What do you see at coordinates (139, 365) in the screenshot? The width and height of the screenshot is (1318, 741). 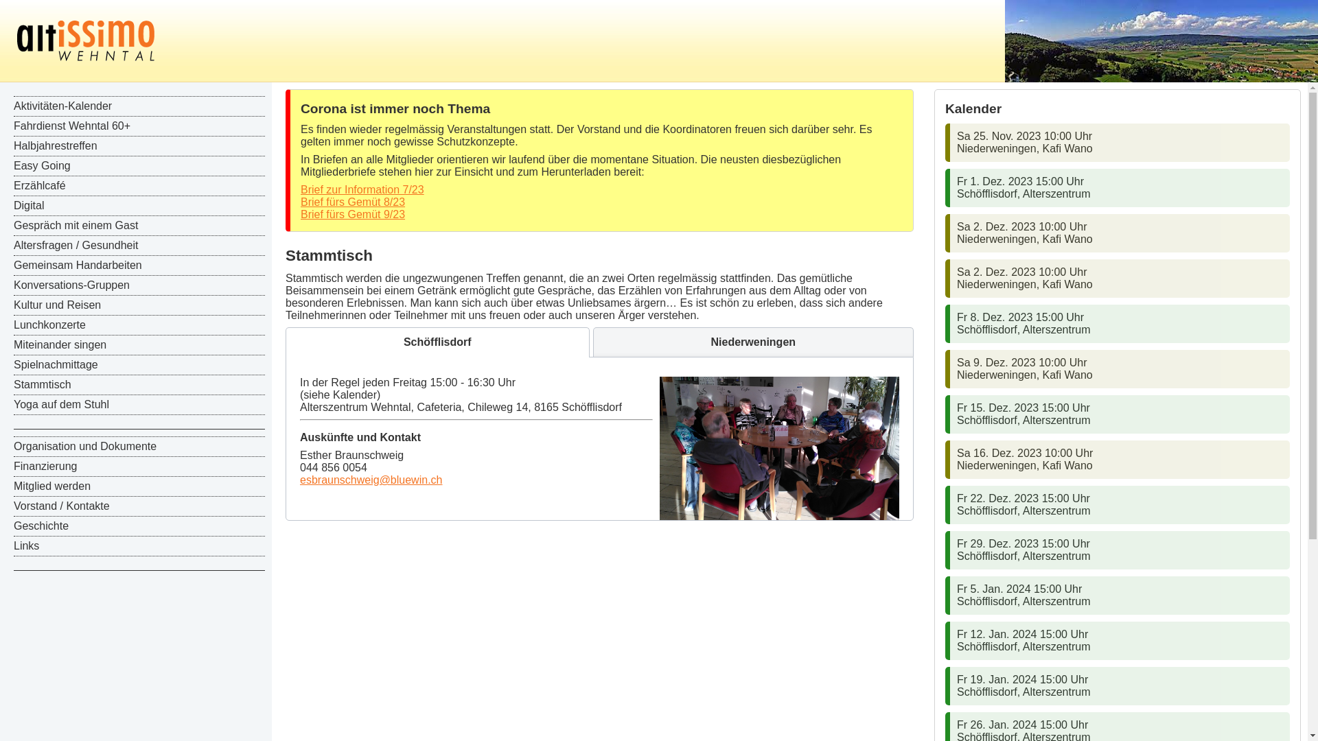 I see `Spielnachmittage` at bounding box center [139, 365].